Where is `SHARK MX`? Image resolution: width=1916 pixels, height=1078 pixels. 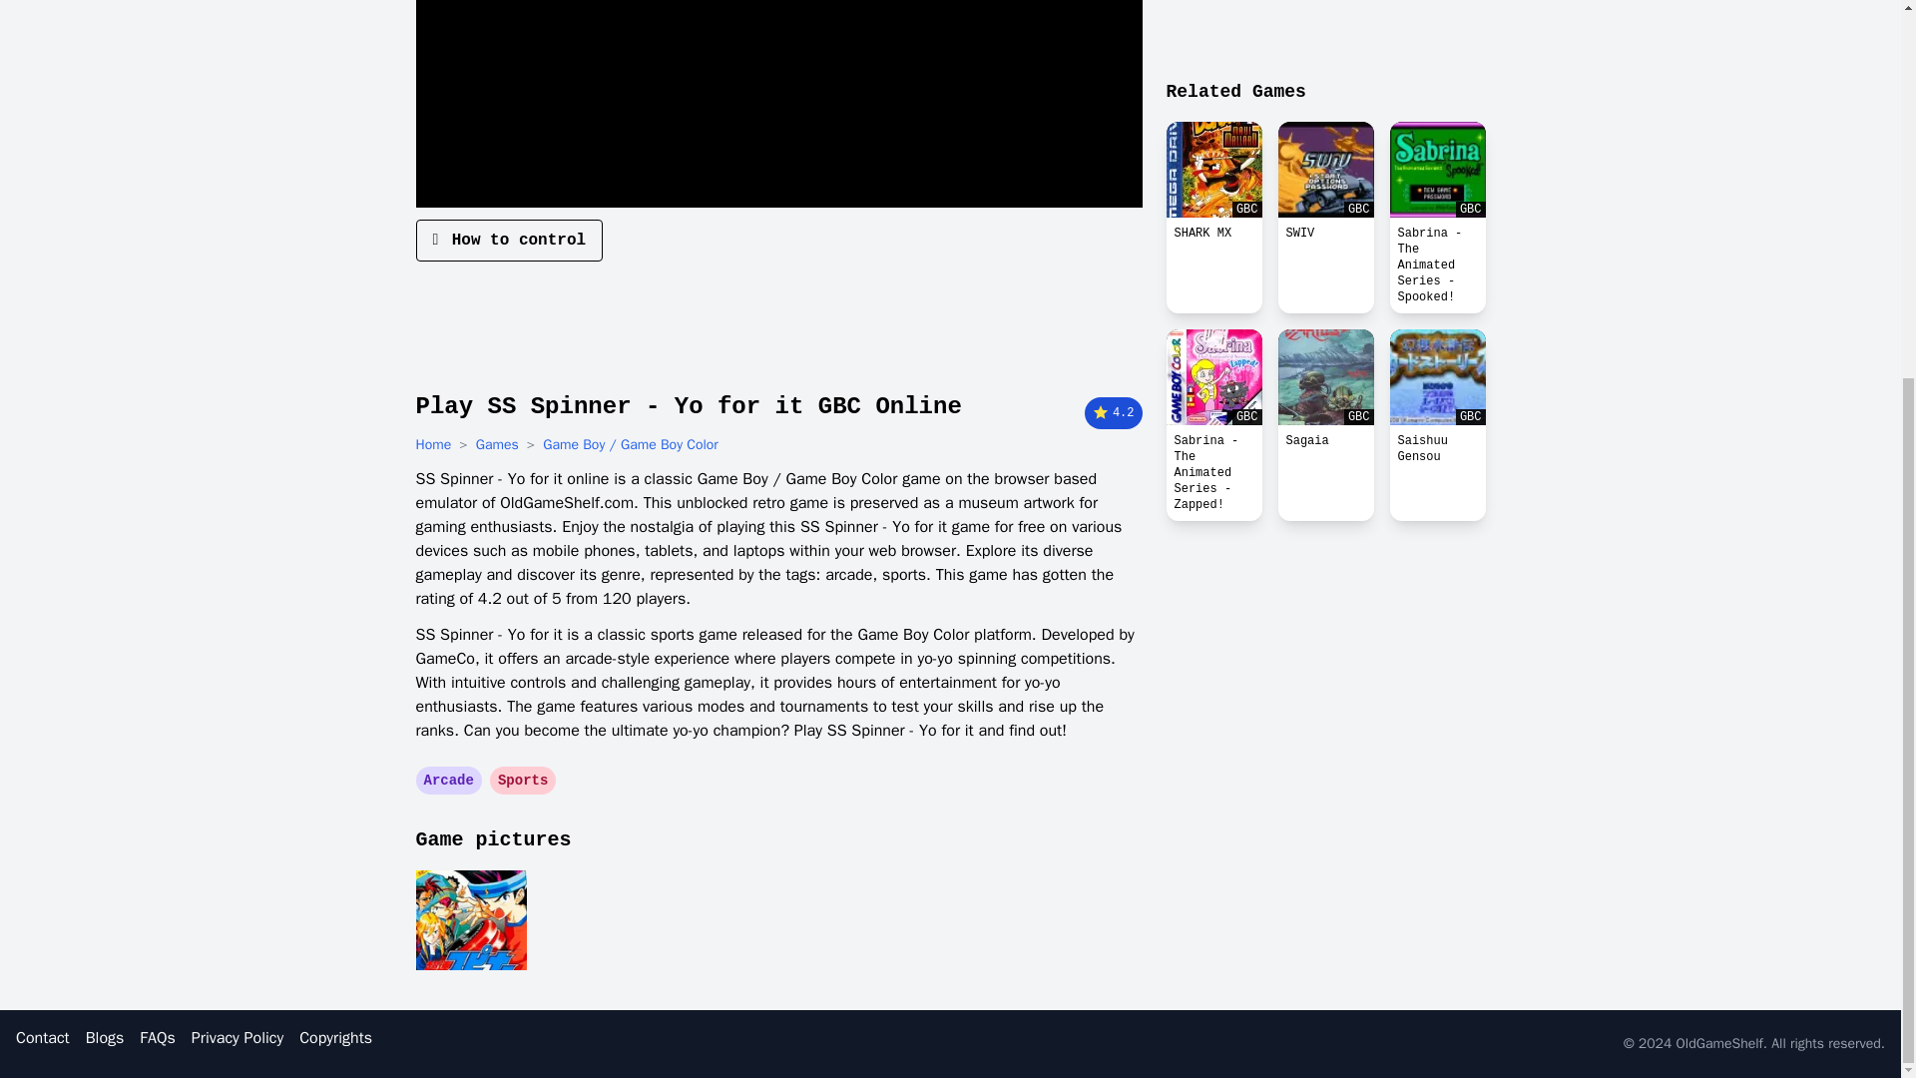
SHARK MX is located at coordinates (1212, 234).